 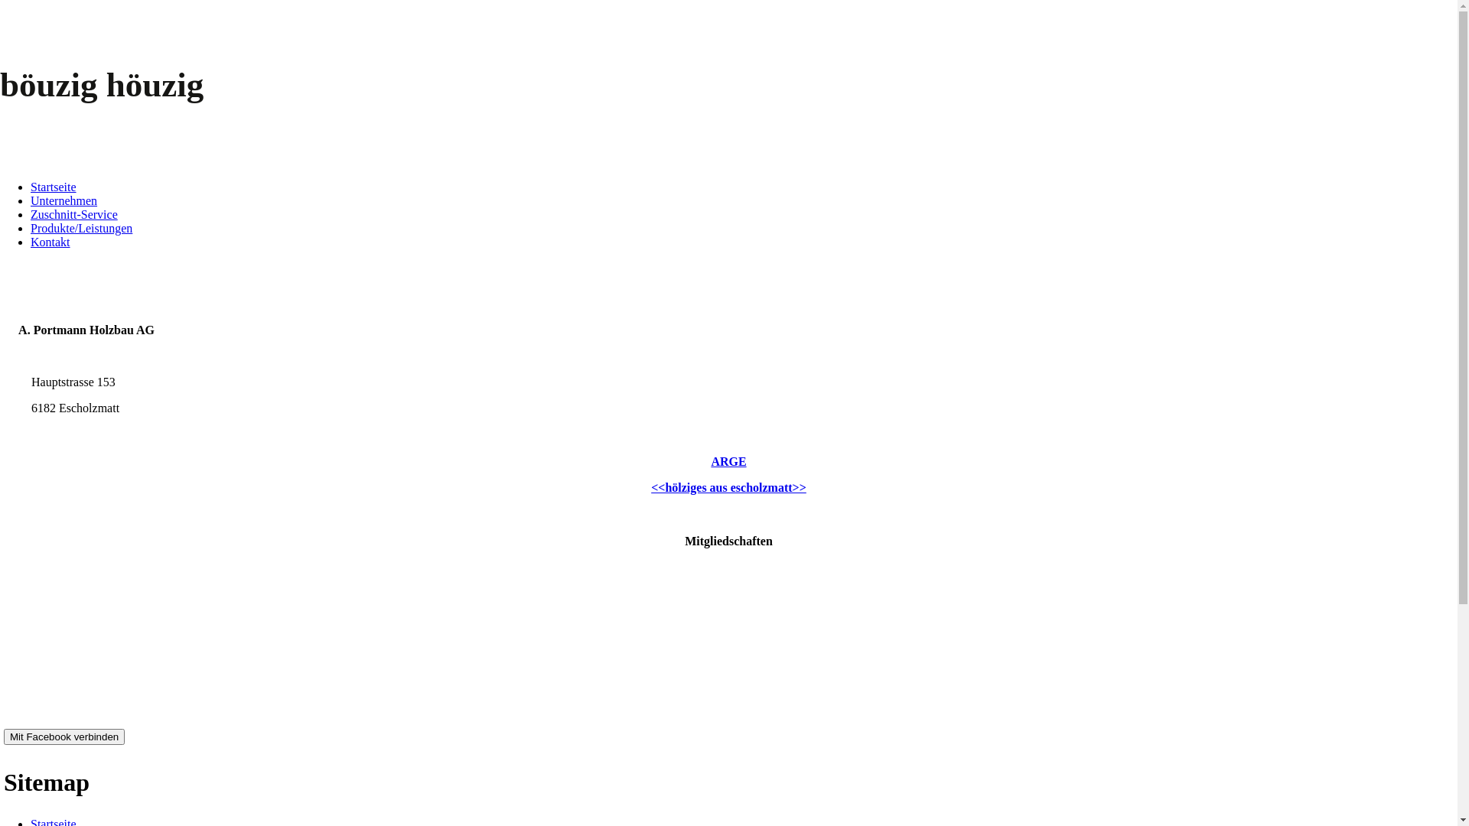 I want to click on Unternehmen, so click(x=64, y=200).